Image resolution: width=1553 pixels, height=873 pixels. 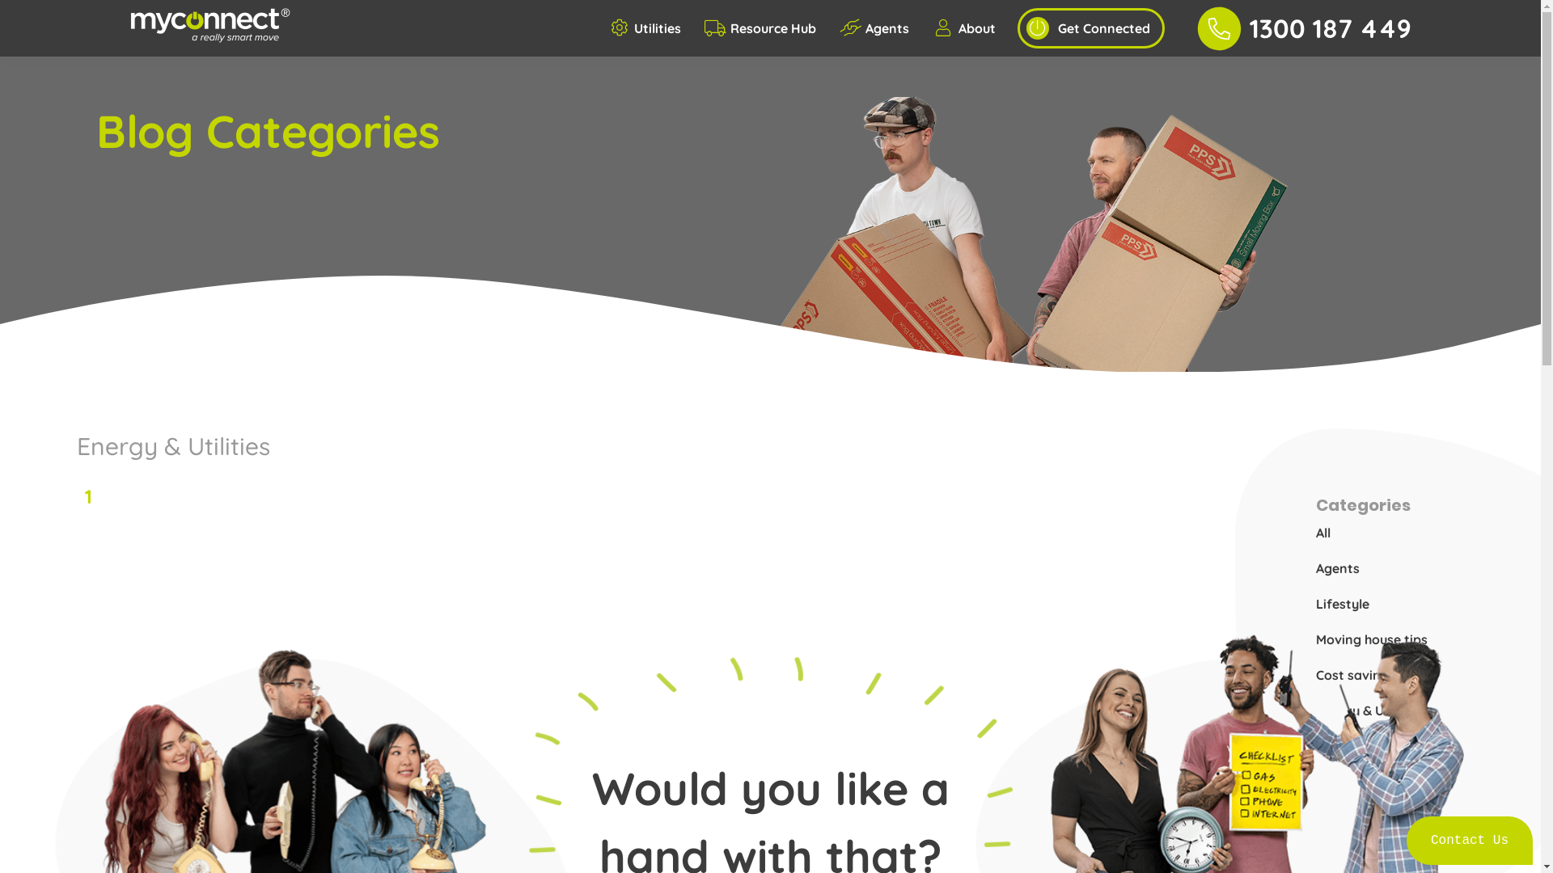 What do you see at coordinates (647, 28) in the screenshot?
I see `Utilities` at bounding box center [647, 28].